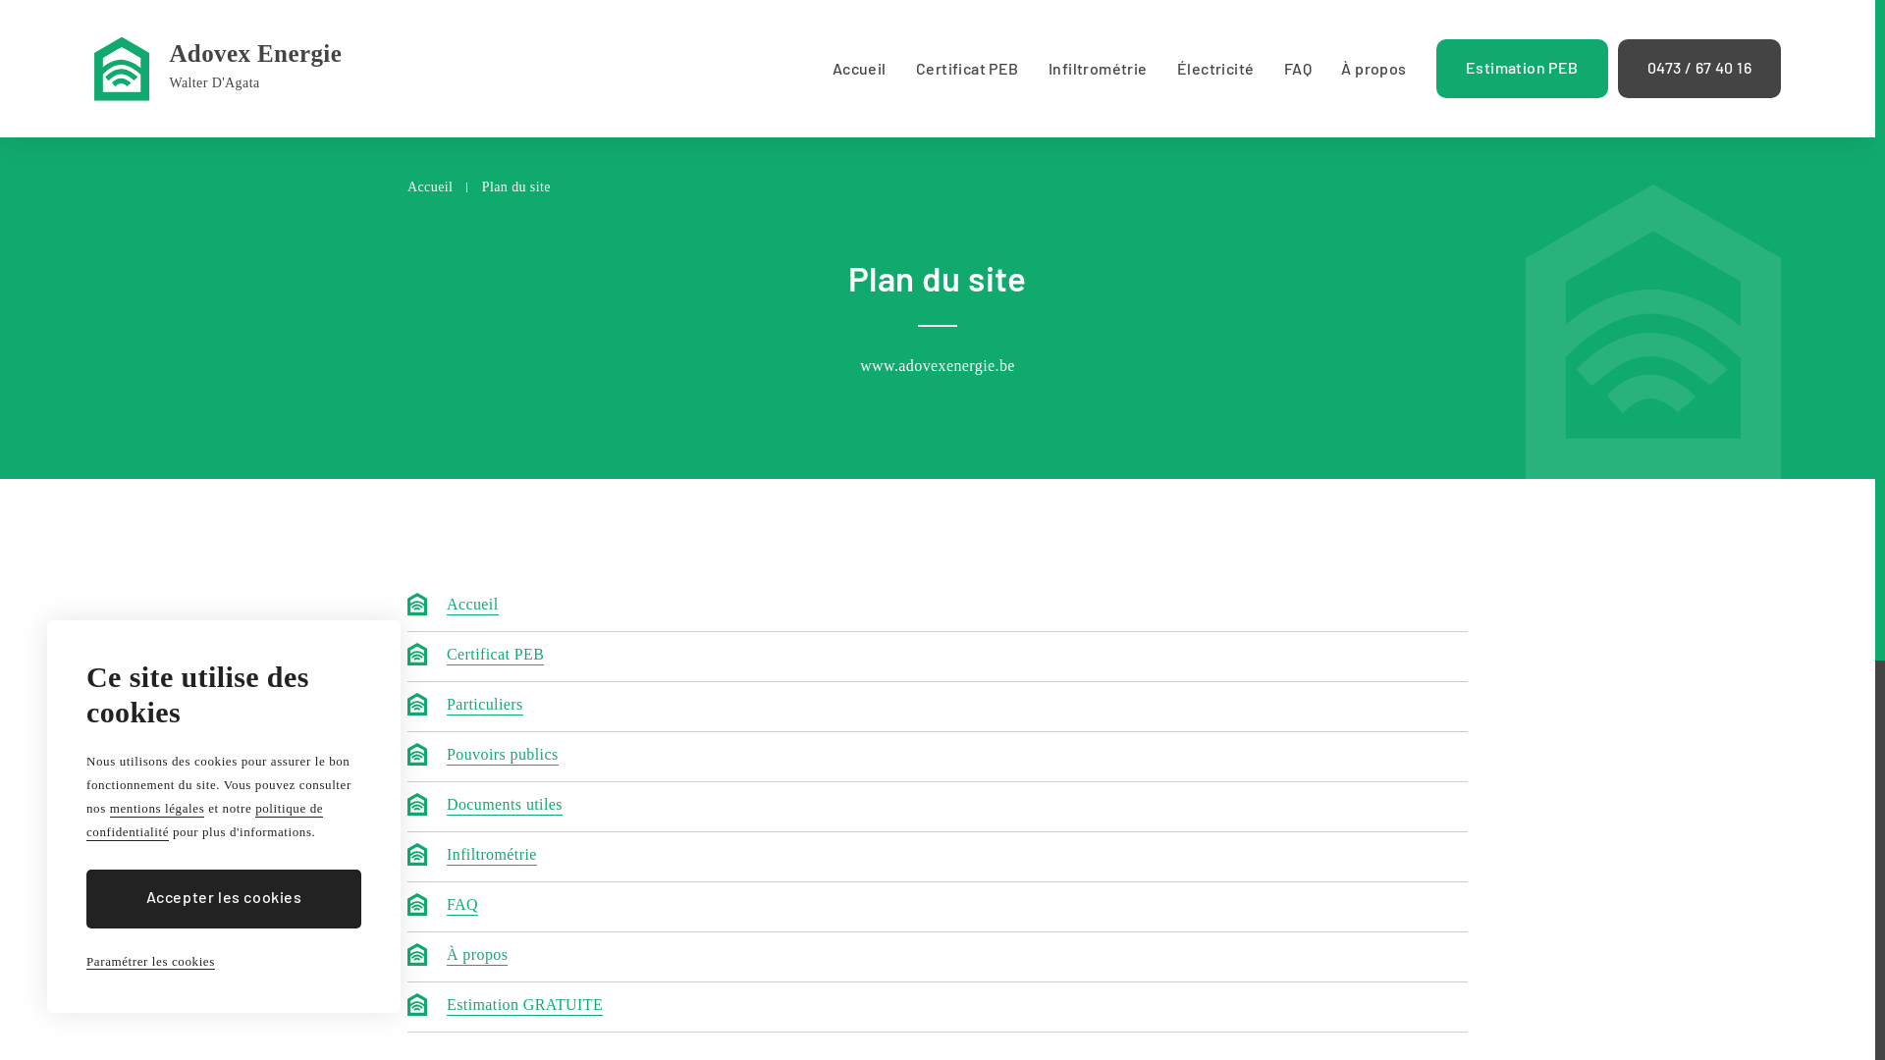 Image resolution: width=1885 pixels, height=1060 pixels. Describe the element at coordinates (218, 69) in the screenshot. I see `Adovex Energie
Walter D'Agata` at that location.